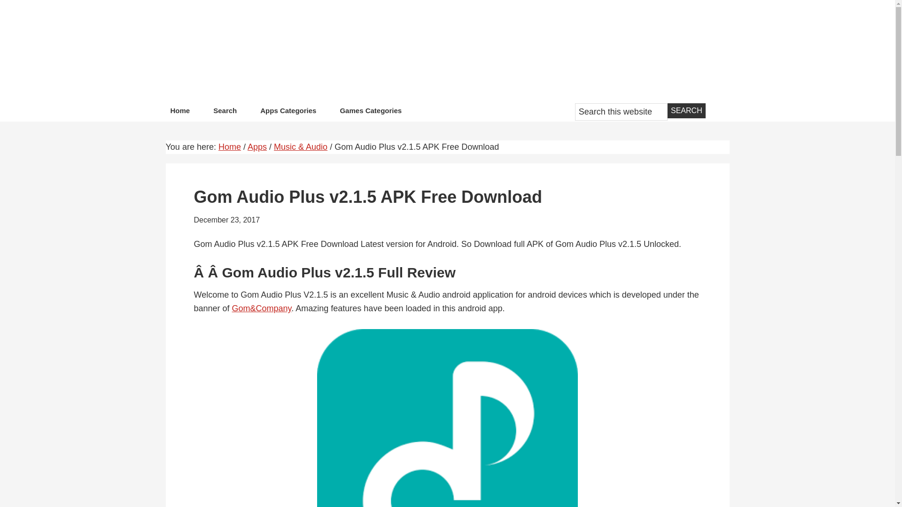 The image size is (902, 507). I want to click on Search, so click(225, 113).